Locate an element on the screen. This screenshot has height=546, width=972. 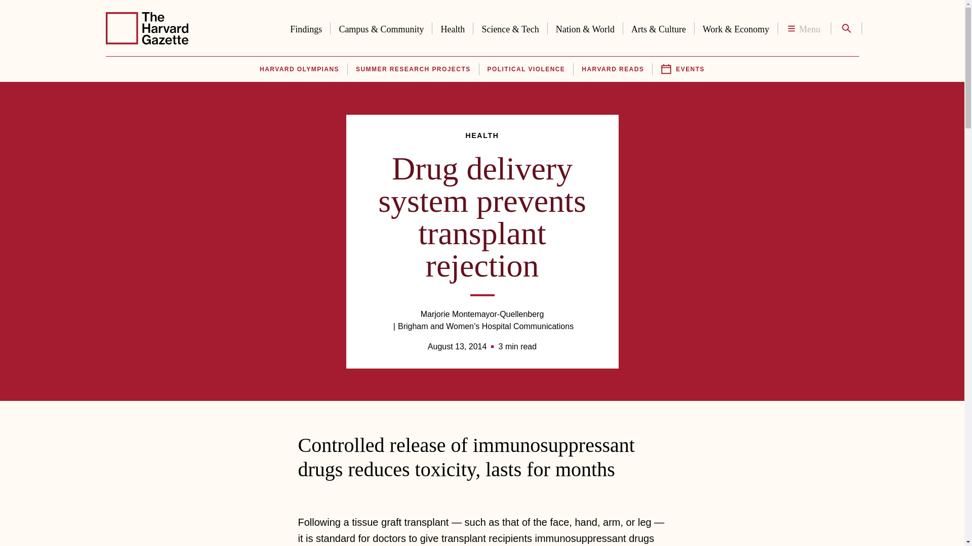
HARVARD OLYMPIANS is located at coordinates (299, 69).